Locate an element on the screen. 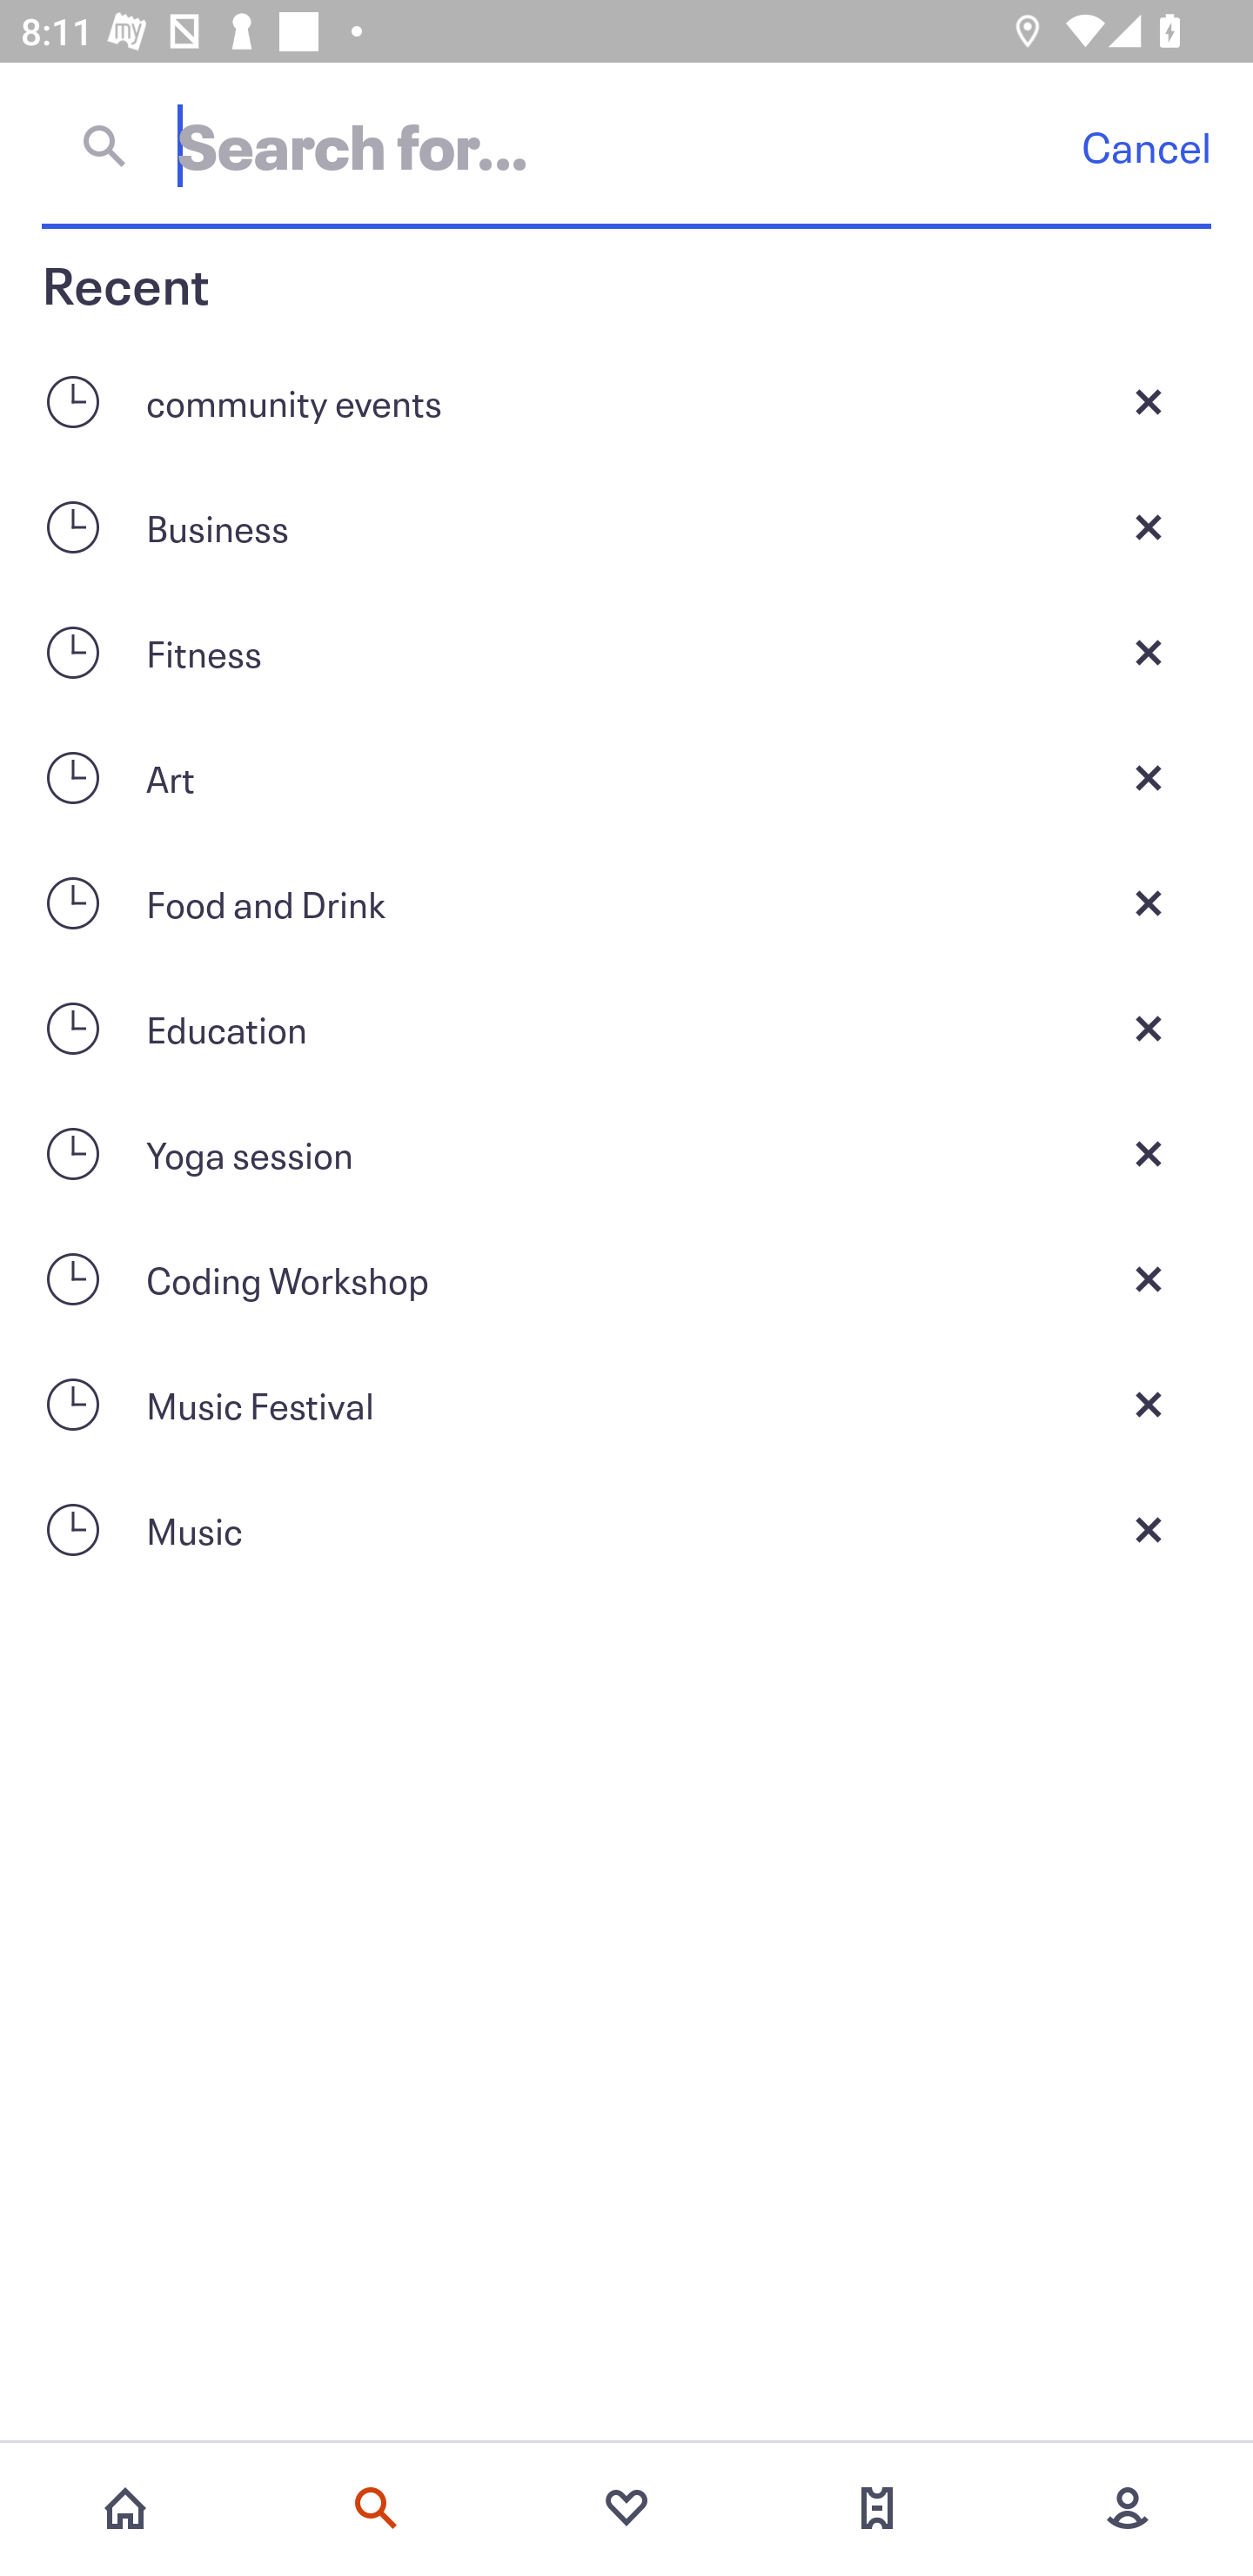 The width and height of the screenshot is (1253, 2576). Close current screen is located at coordinates (1149, 777).